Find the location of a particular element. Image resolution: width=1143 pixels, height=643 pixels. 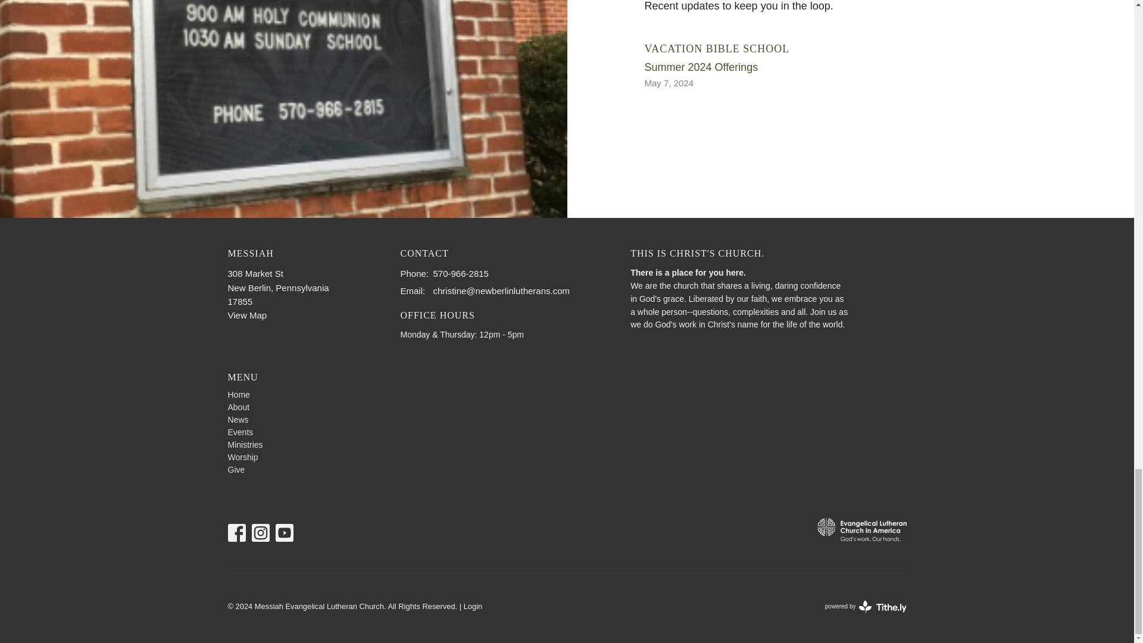

View Map is located at coordinates (246, 314).